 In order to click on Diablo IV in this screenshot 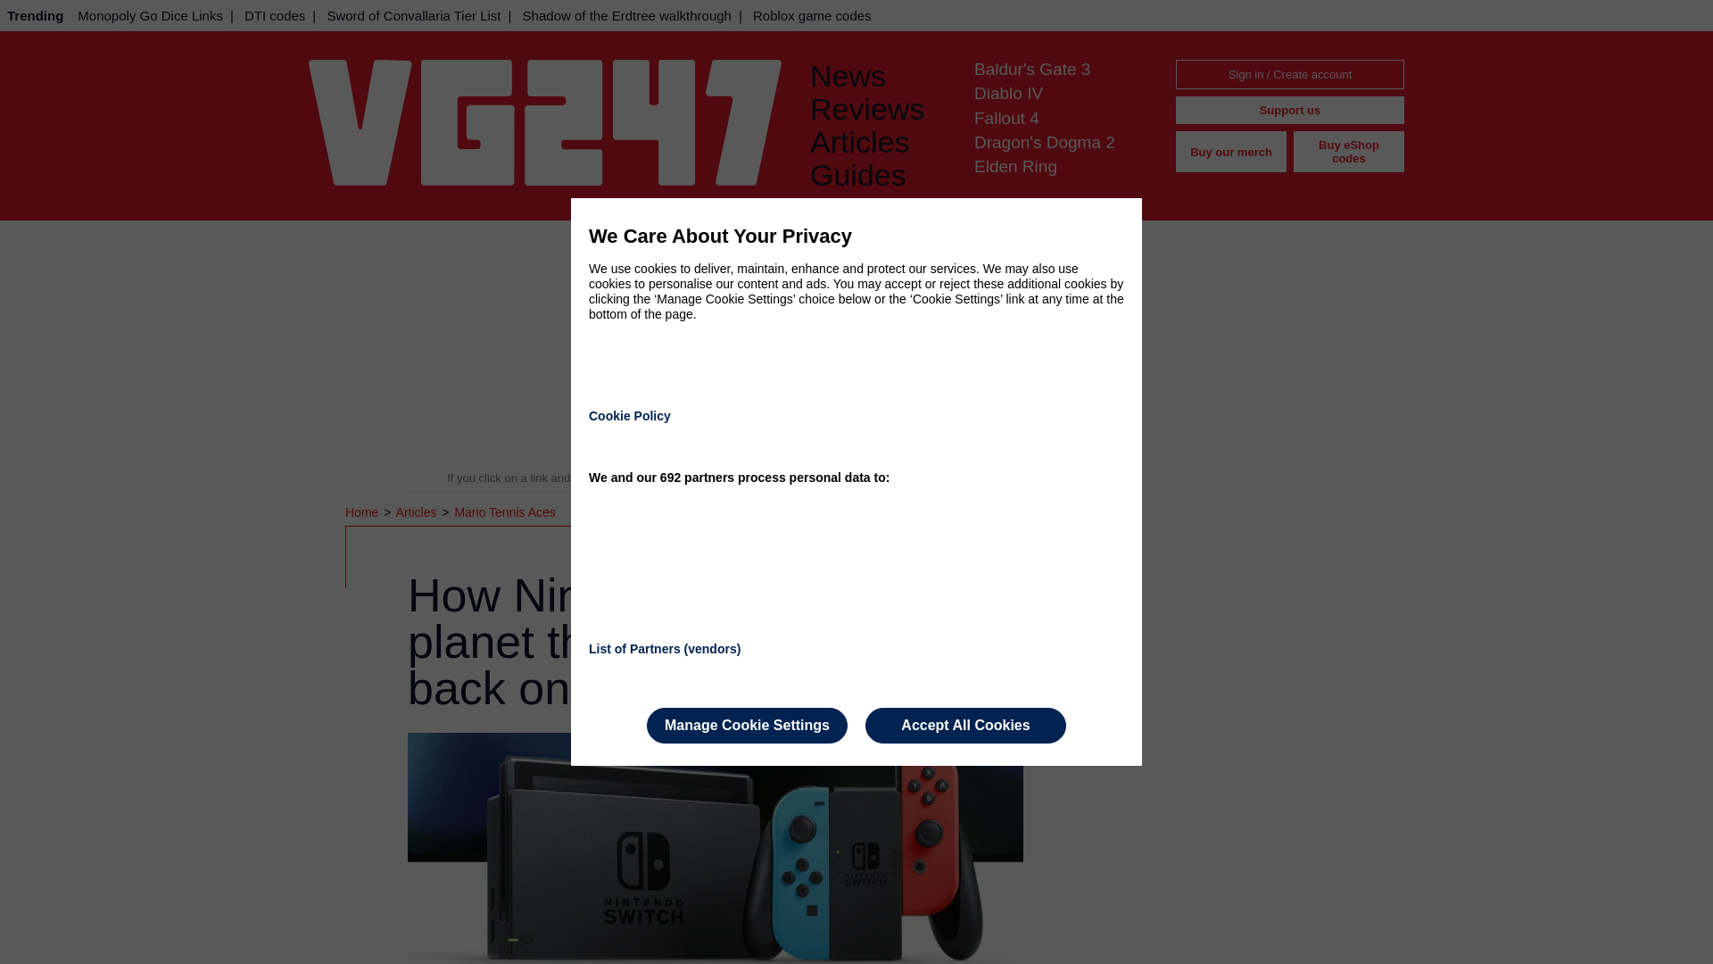, I will do `click(1008, 93)`.